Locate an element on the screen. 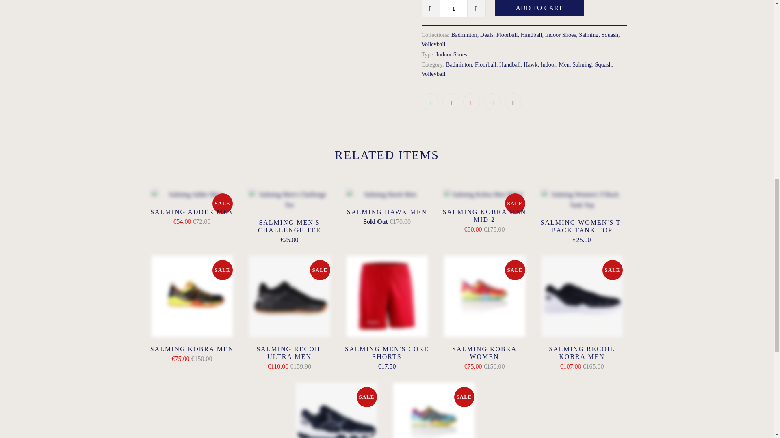 The width and height of the screenshot is (780, 438). Indoor Shoes is located at coordinates (561, 34).